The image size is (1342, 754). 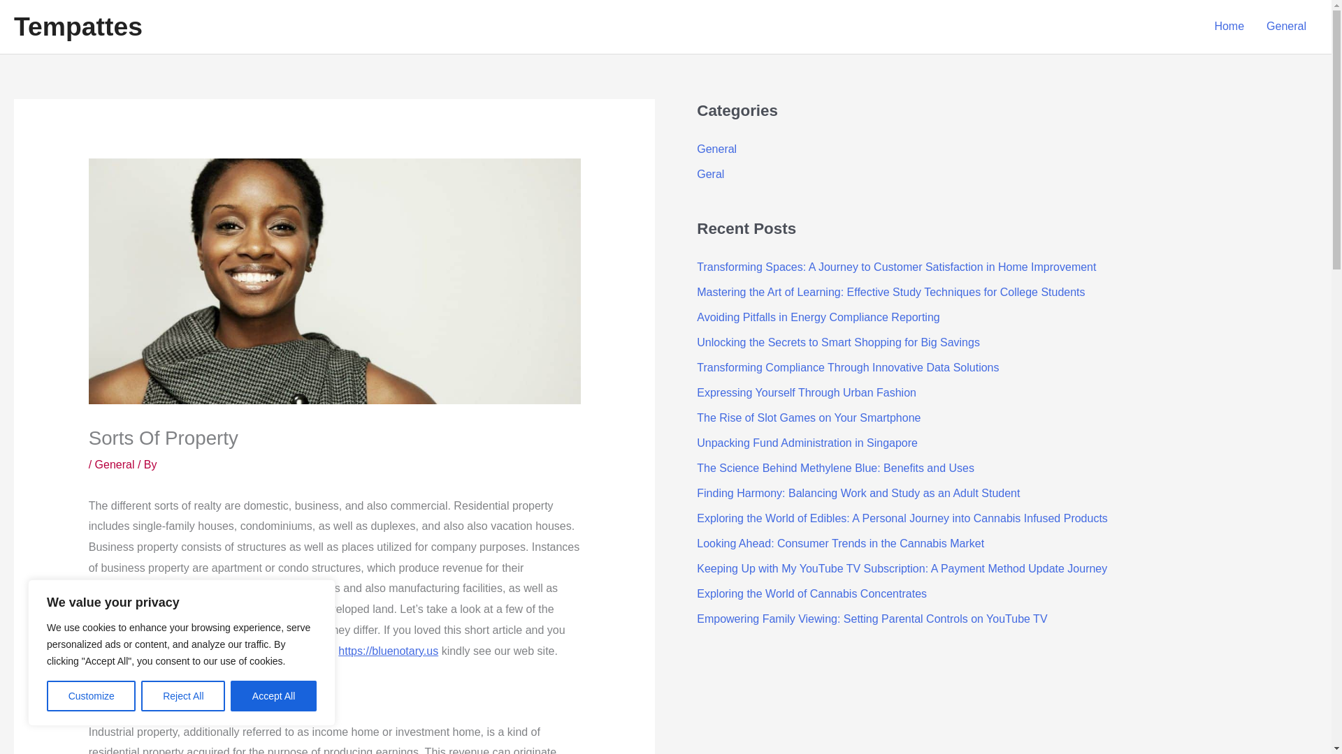 What do you see at coordinates (716, 149) in the screenshot?
I see `General` at bounding box center [716, 149].